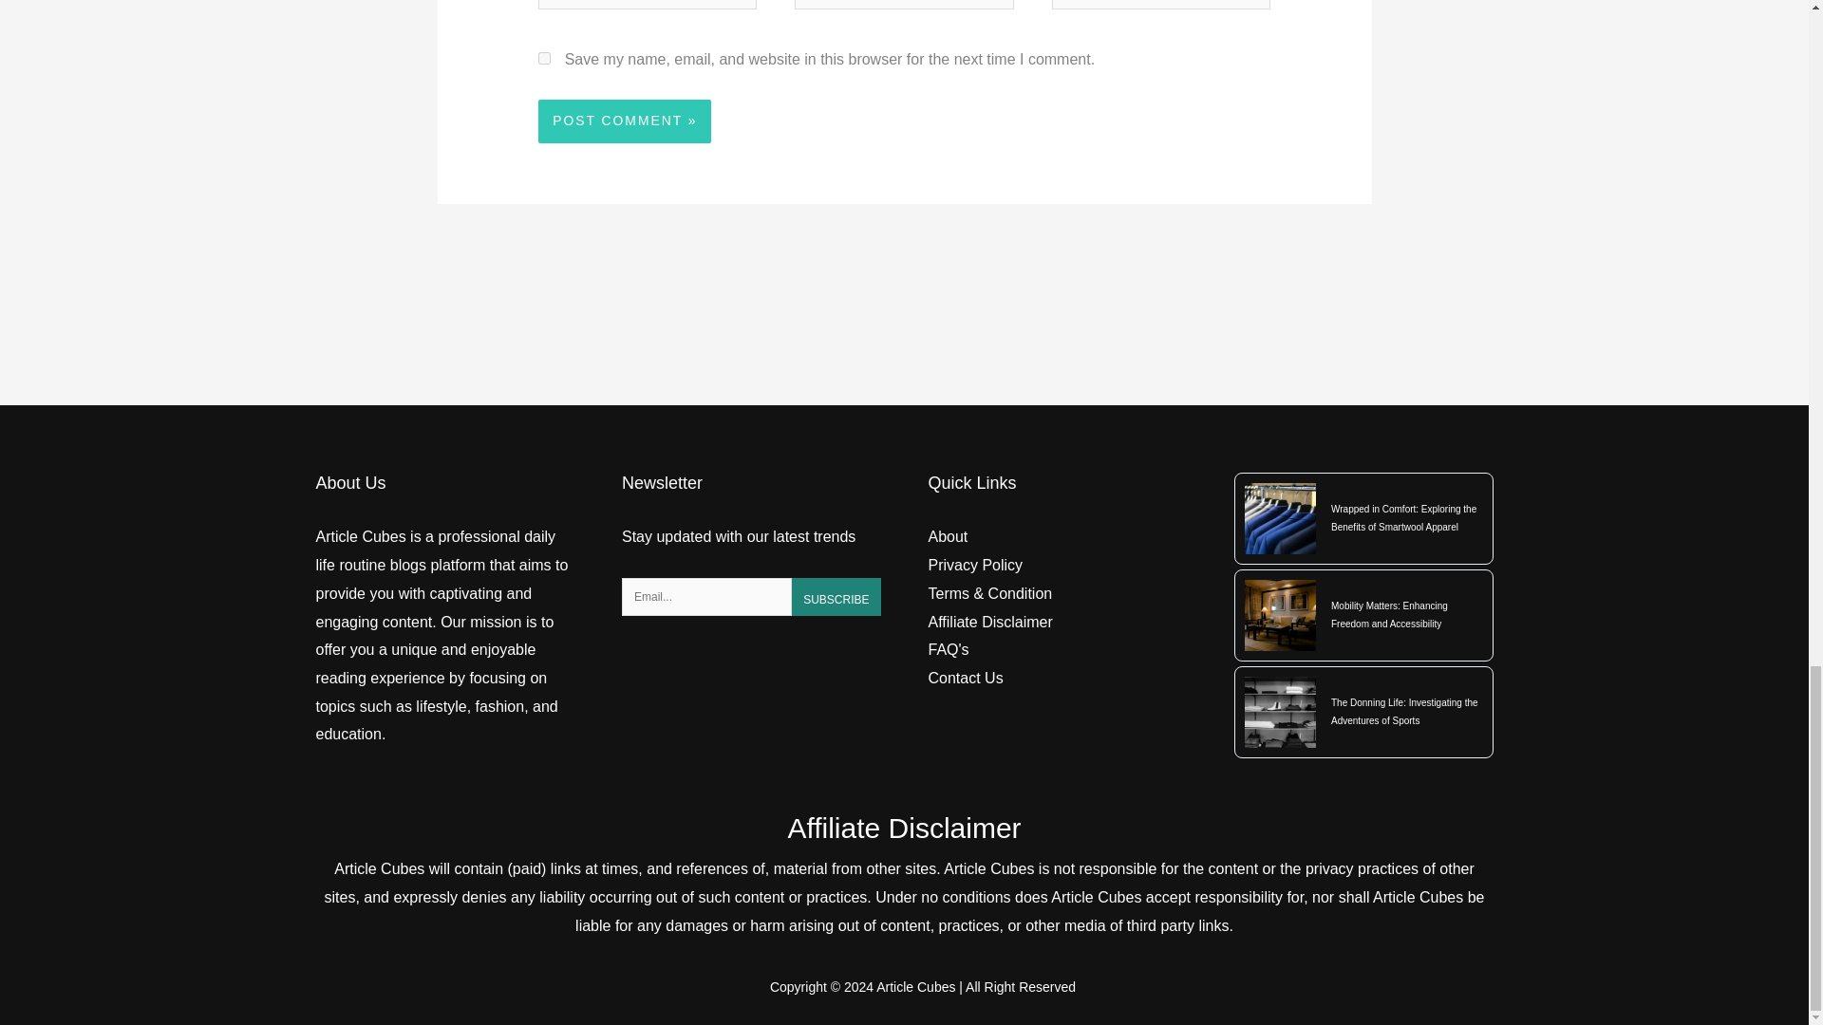 The height and width of the screenshot is (1025, 1823). What do you see at coordinates (1407, 615) in the screenshot?
I see `Mobility Matters: Enhancing Freedom and Accessibility` at bounding box center [1407, 615].